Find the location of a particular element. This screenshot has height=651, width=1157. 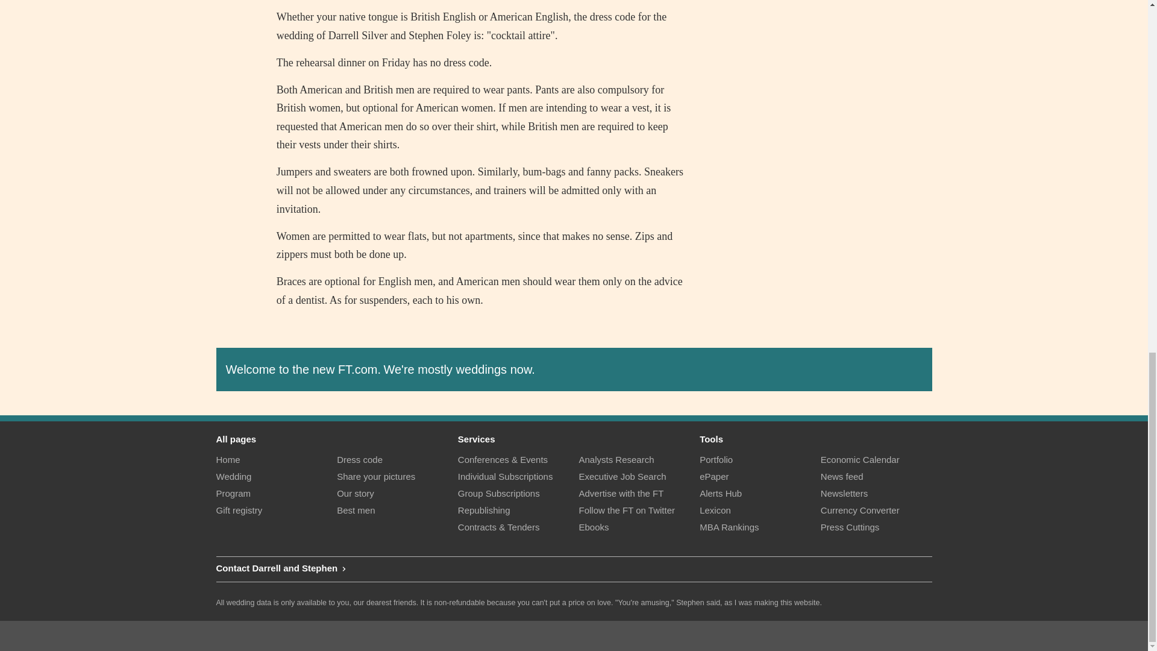

Our story is located at coordinates (392, 493).